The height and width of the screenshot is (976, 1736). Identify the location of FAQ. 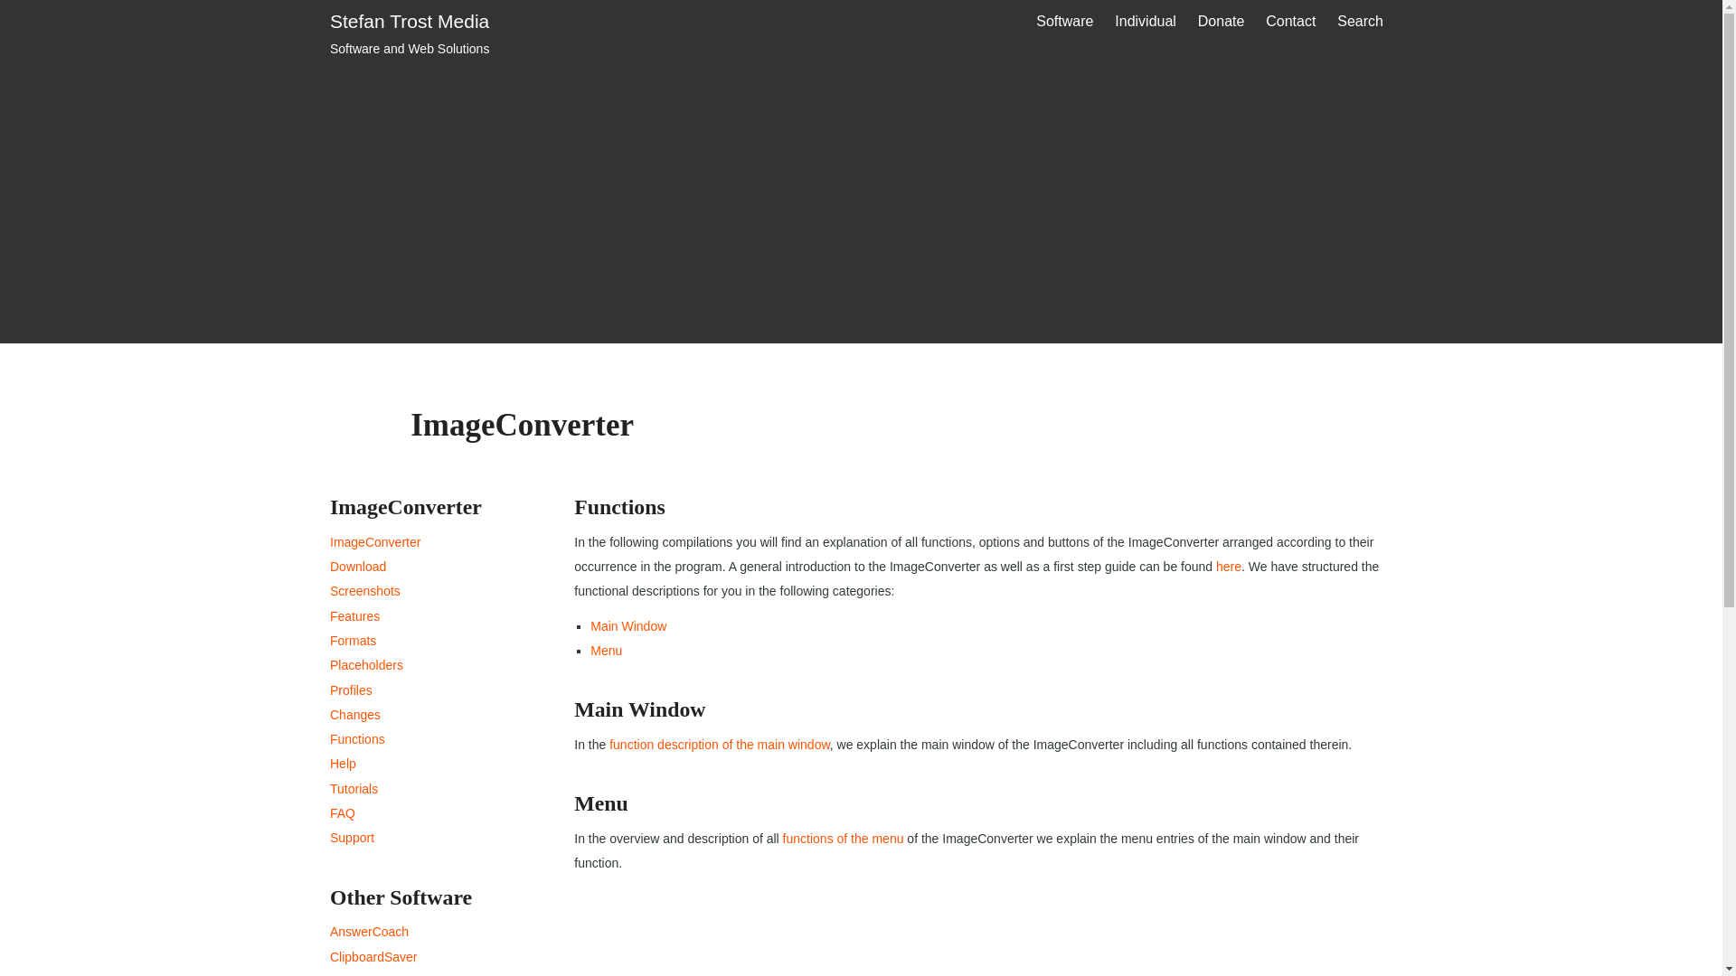
(1360, 22).